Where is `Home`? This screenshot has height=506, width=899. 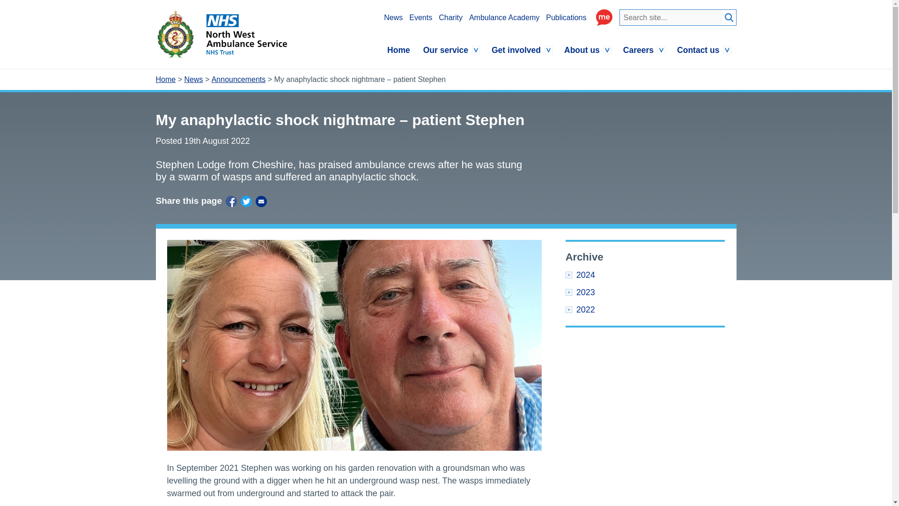
Home is located at coordinates (398, 50).